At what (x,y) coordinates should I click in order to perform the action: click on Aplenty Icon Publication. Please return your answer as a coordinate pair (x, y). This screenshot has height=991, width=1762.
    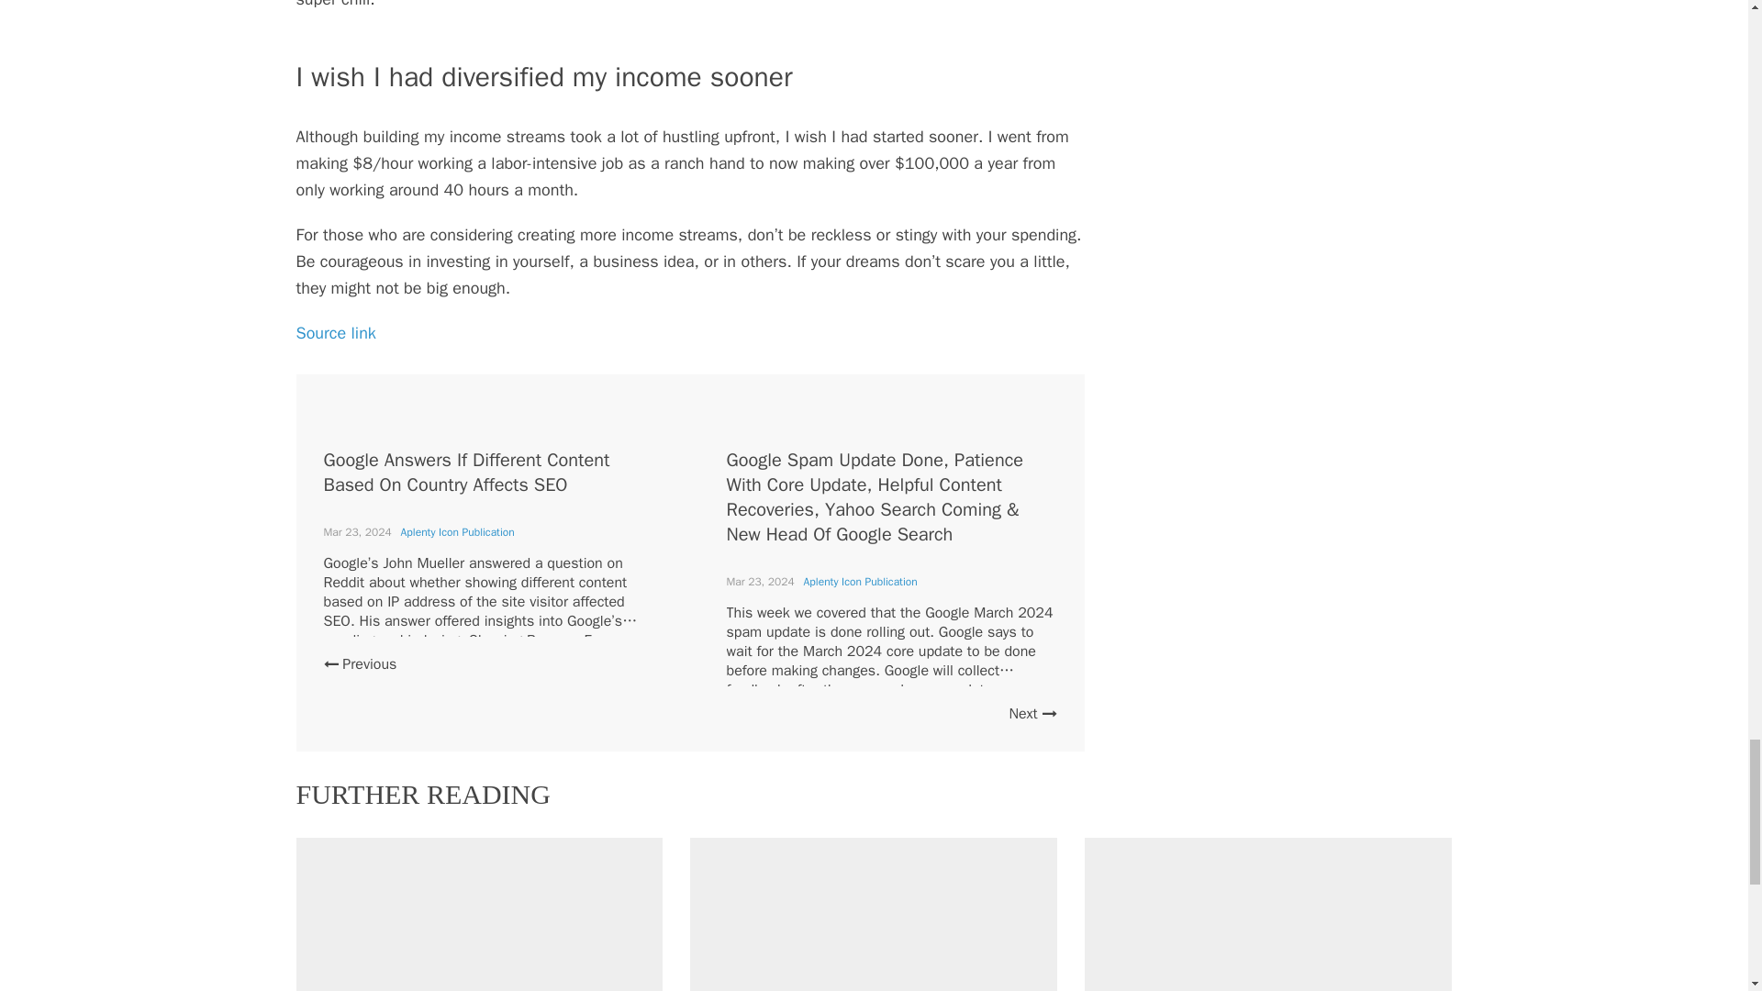
    Looking at the image, I should click on (457, 532).